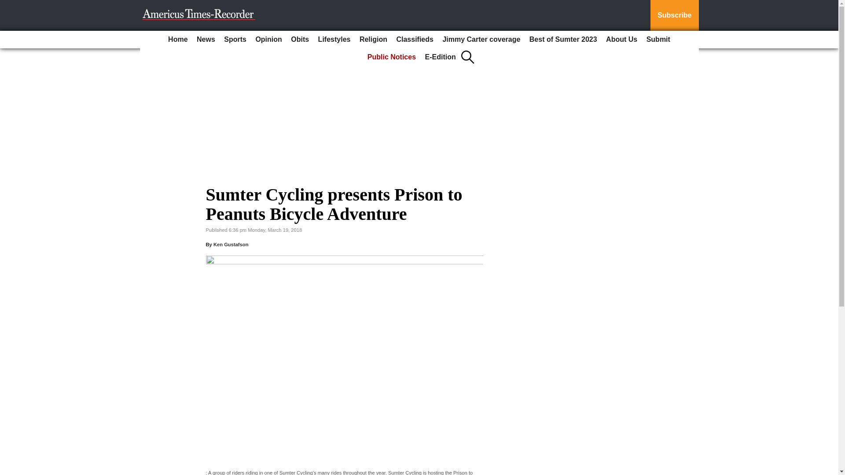 The image size is (845, 475). I want to click on Opinion, so click(268, 40).